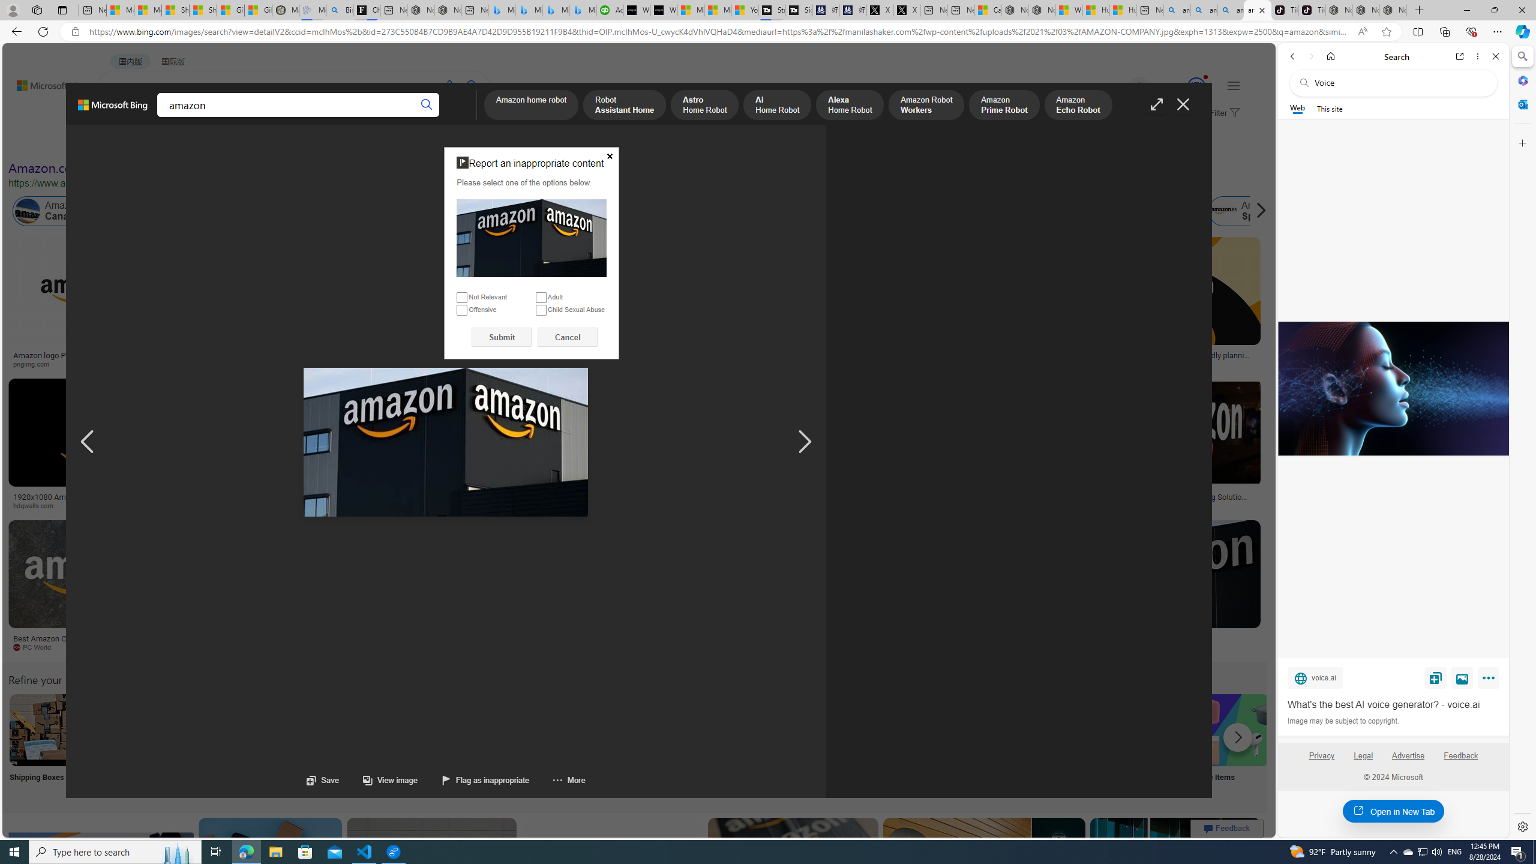 The height and width of the screenshot is (864, 1536). What do you see at coordinates (184, 143) in the screenshot?
I see `Color` at bounding box center [184, 143].